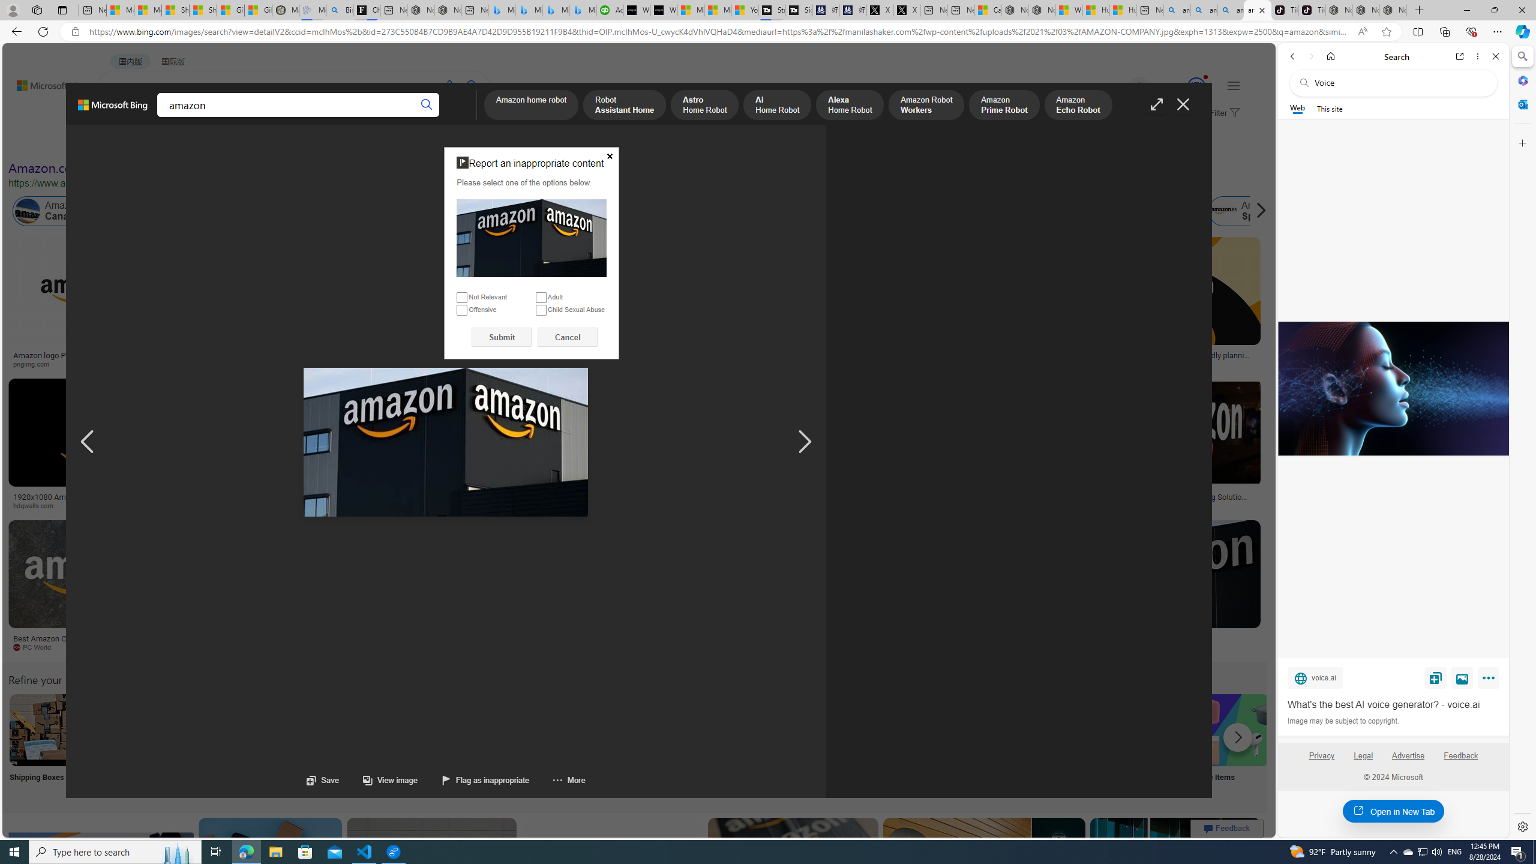 The height and width of the screenshot is (864, 1536). What do you see at coordinates (184, 143) in the screenshot?
I see `Color` at bounding box center [184, 143].